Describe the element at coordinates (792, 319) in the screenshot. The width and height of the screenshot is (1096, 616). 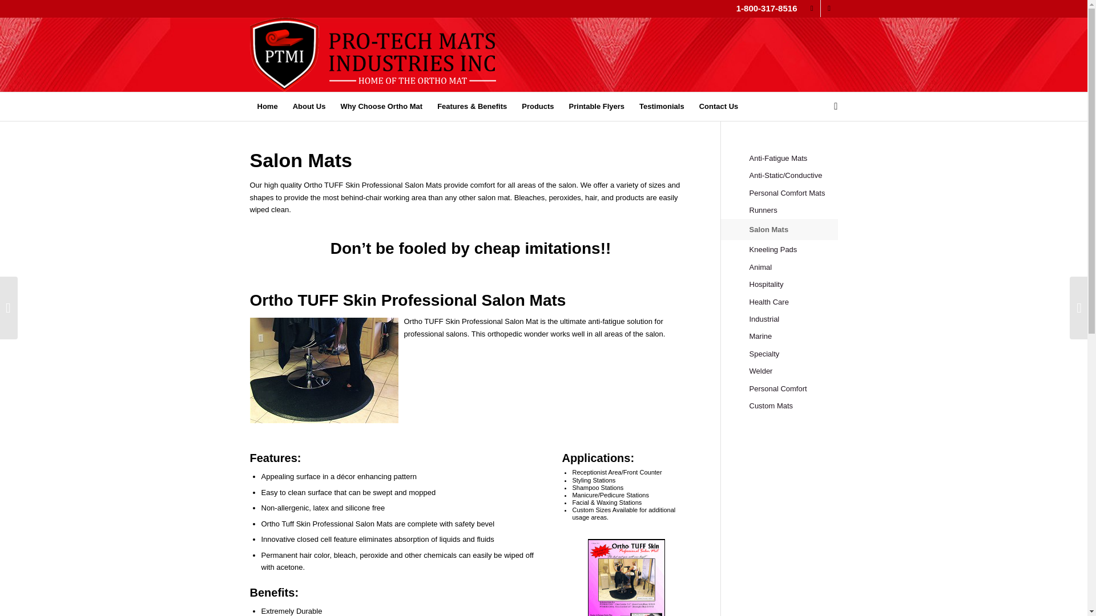
I see `Industrial` at that location.